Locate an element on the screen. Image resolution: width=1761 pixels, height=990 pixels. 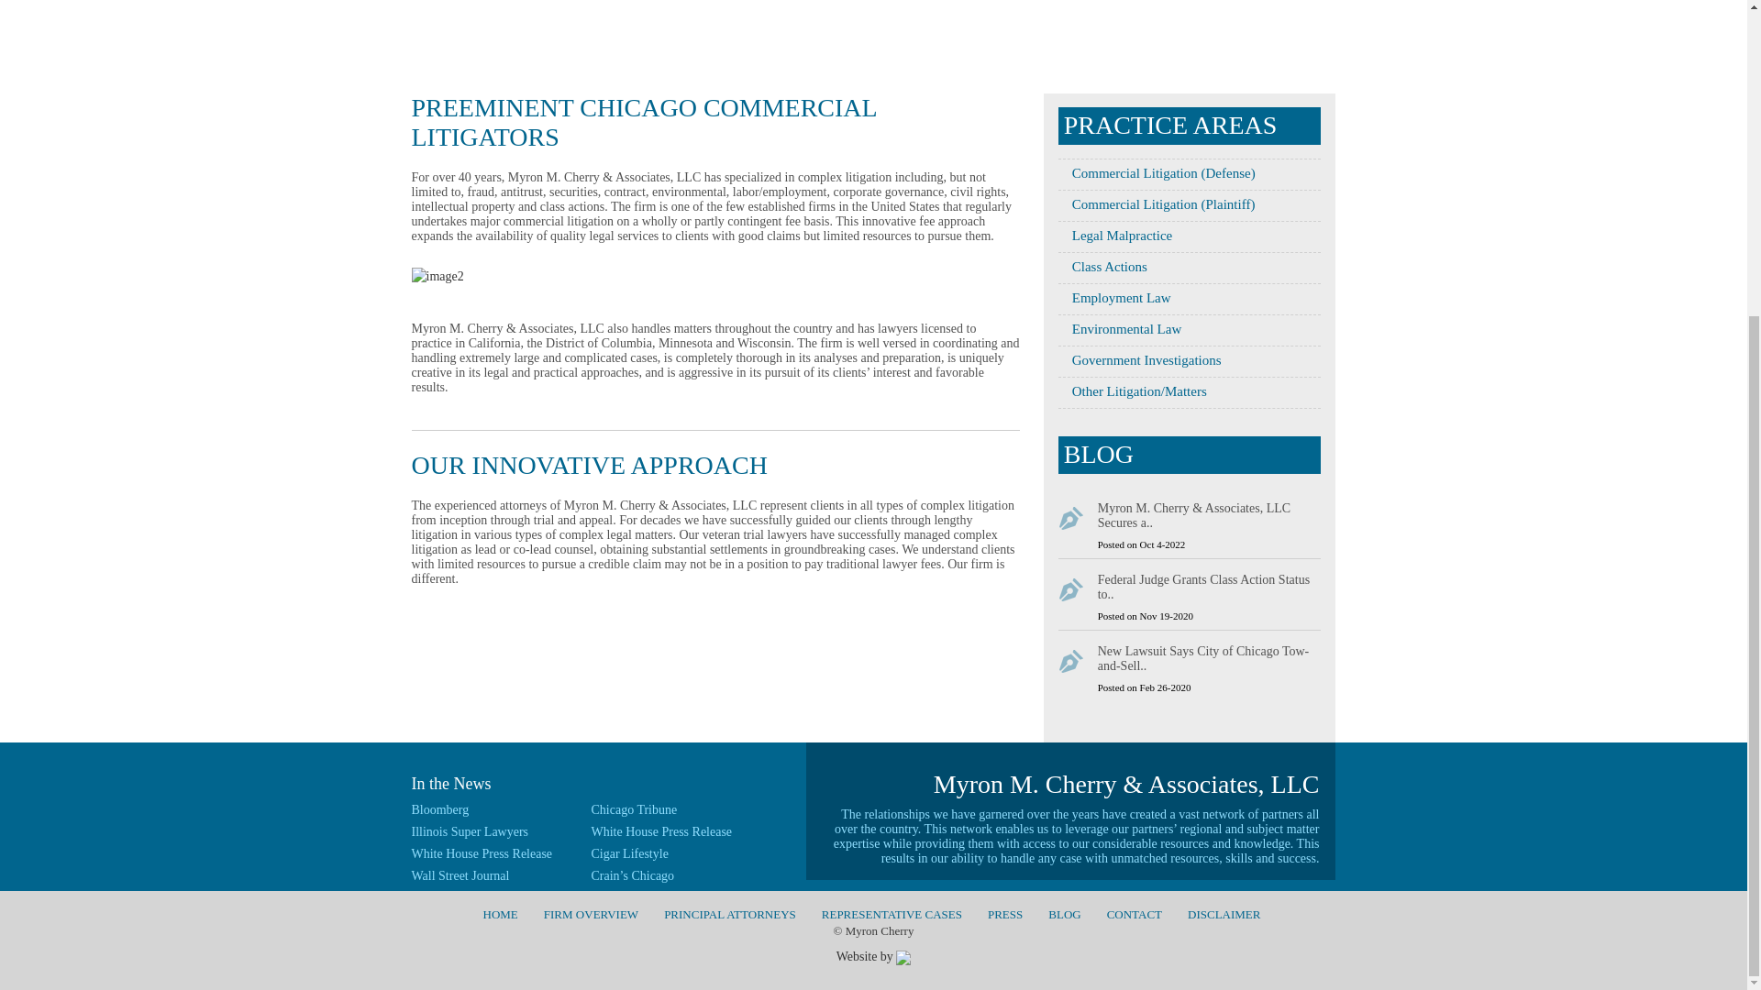
New Lawsuit Says City of Chicago Tow-and-Sell.. is located at coordinates (1209, 664).